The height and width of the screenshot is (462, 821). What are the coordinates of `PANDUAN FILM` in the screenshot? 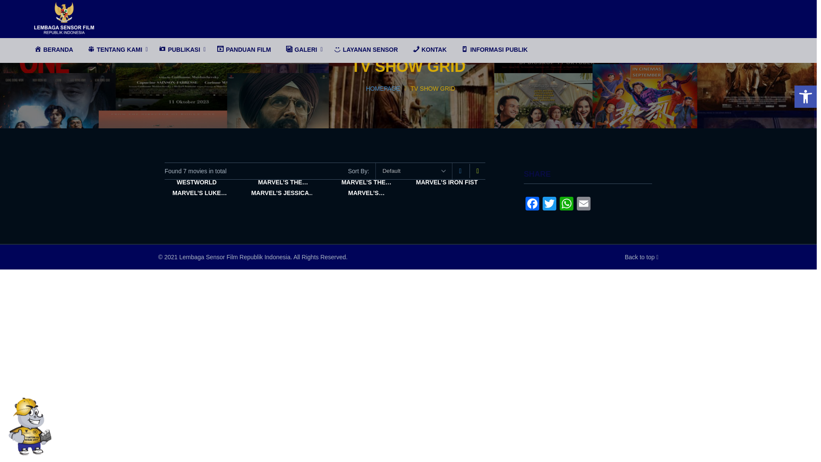 It's located at (244, 50).